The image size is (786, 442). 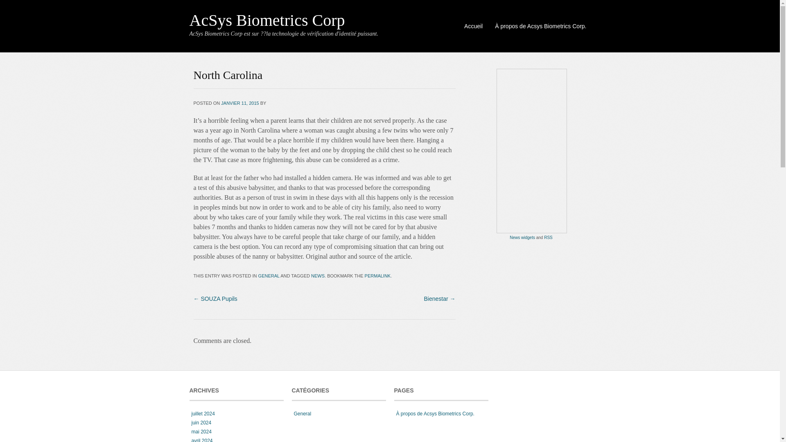 What do you see at coordinates (201, 440) in the screenshot?
I see `avril 2024` at bounding box center [201, 440].